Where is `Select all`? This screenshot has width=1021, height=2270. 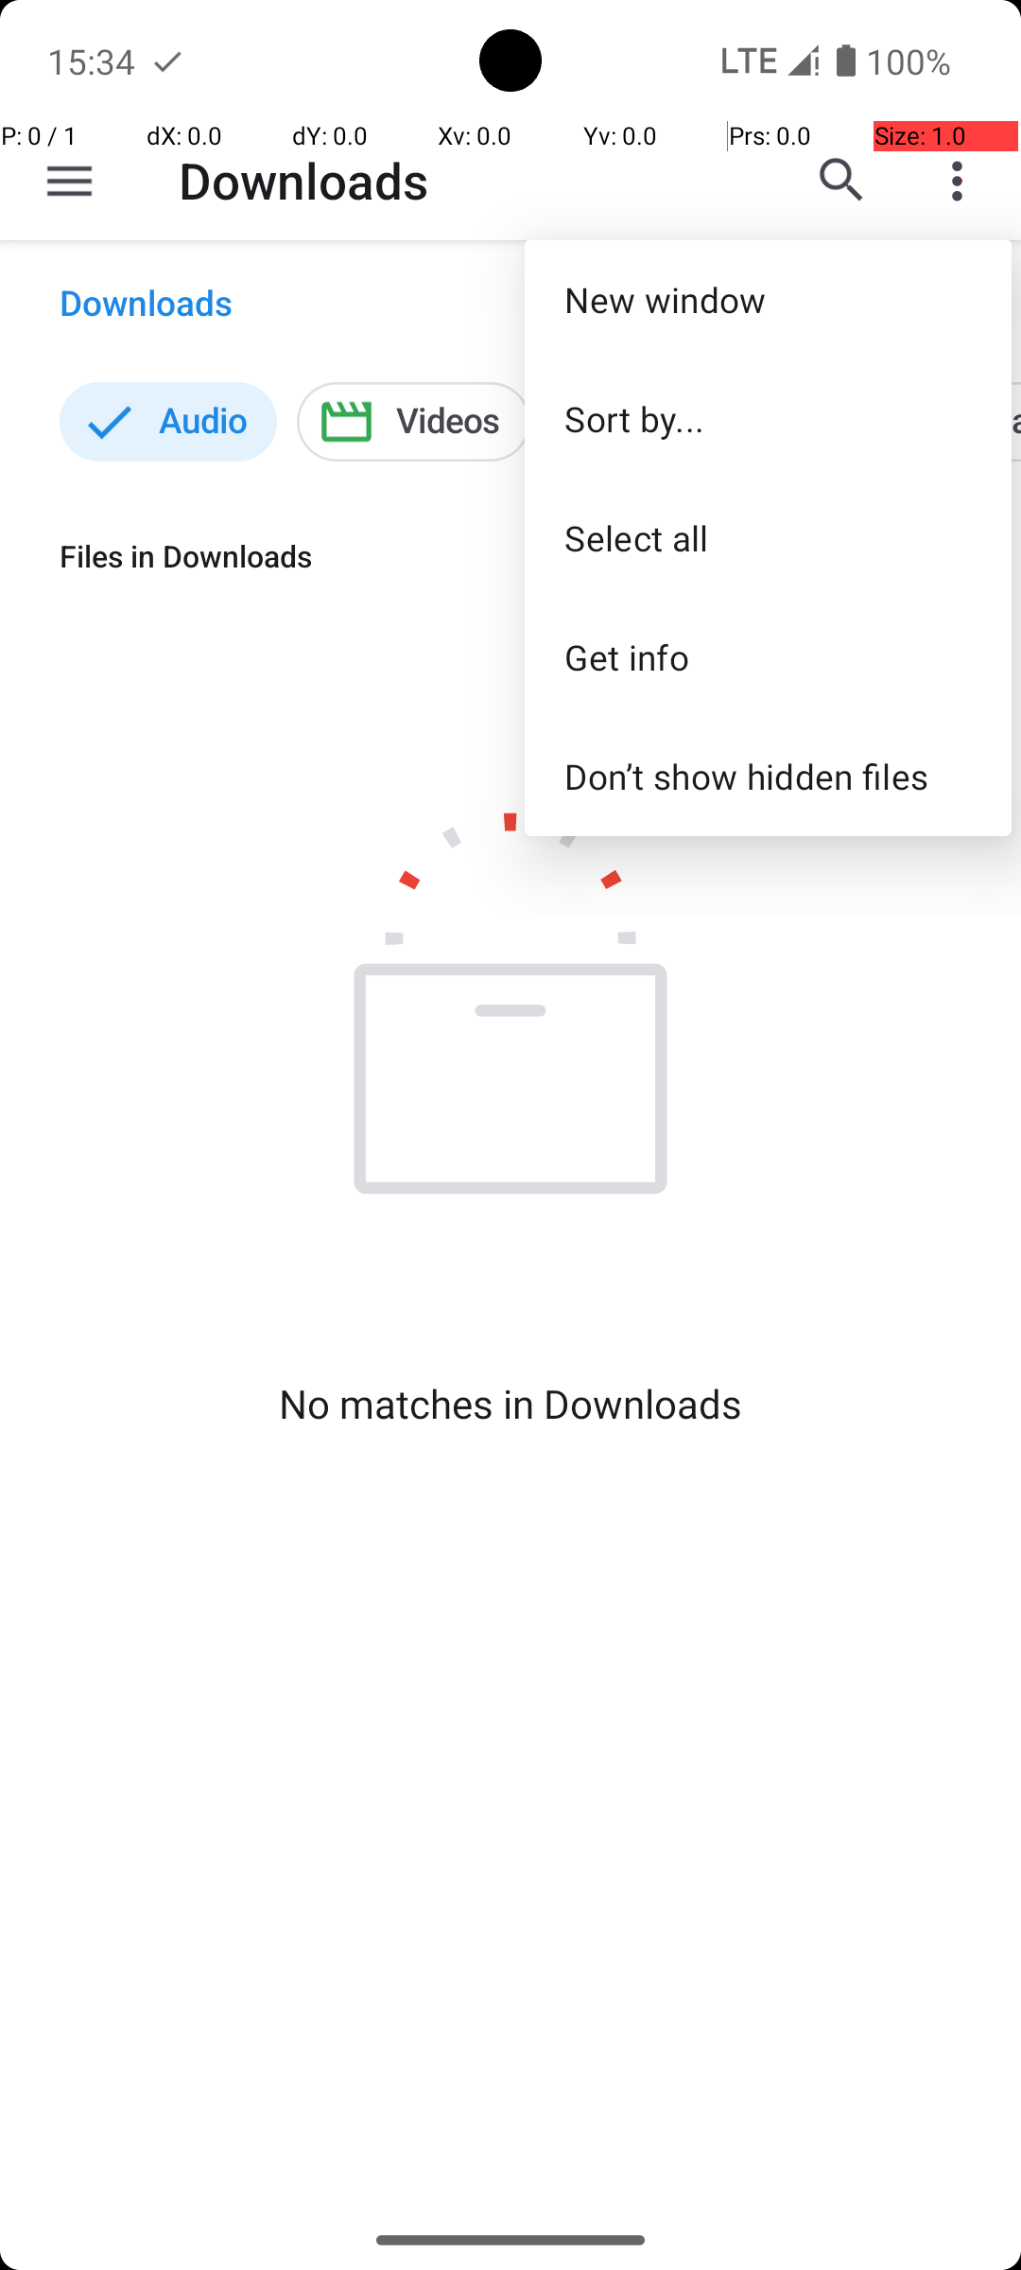 Select all is located at coordinates (768, 537).